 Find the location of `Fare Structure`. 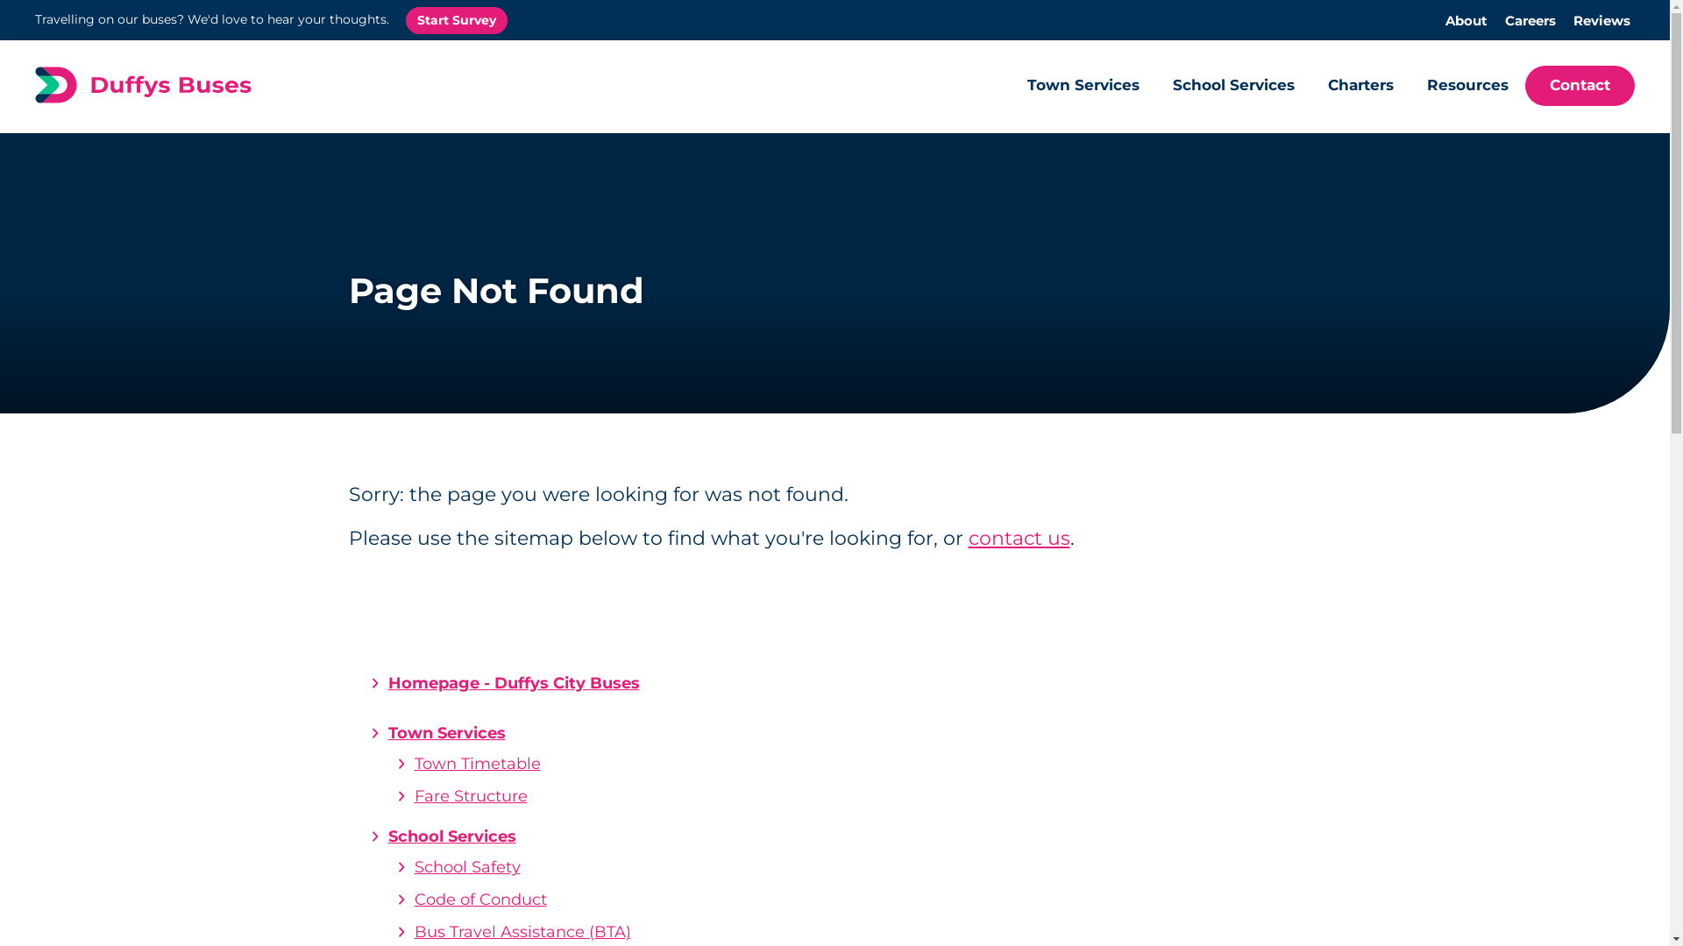

Fare Structure is located at coordinates (470, 796).